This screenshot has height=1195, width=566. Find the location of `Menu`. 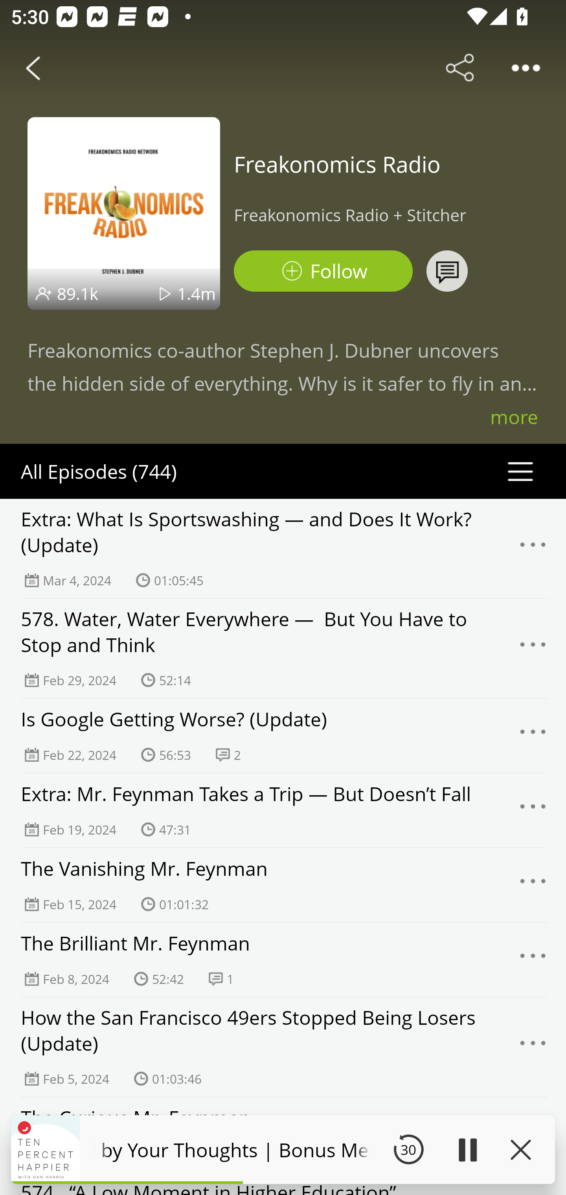

Menu is located at coordinates (533, 884).